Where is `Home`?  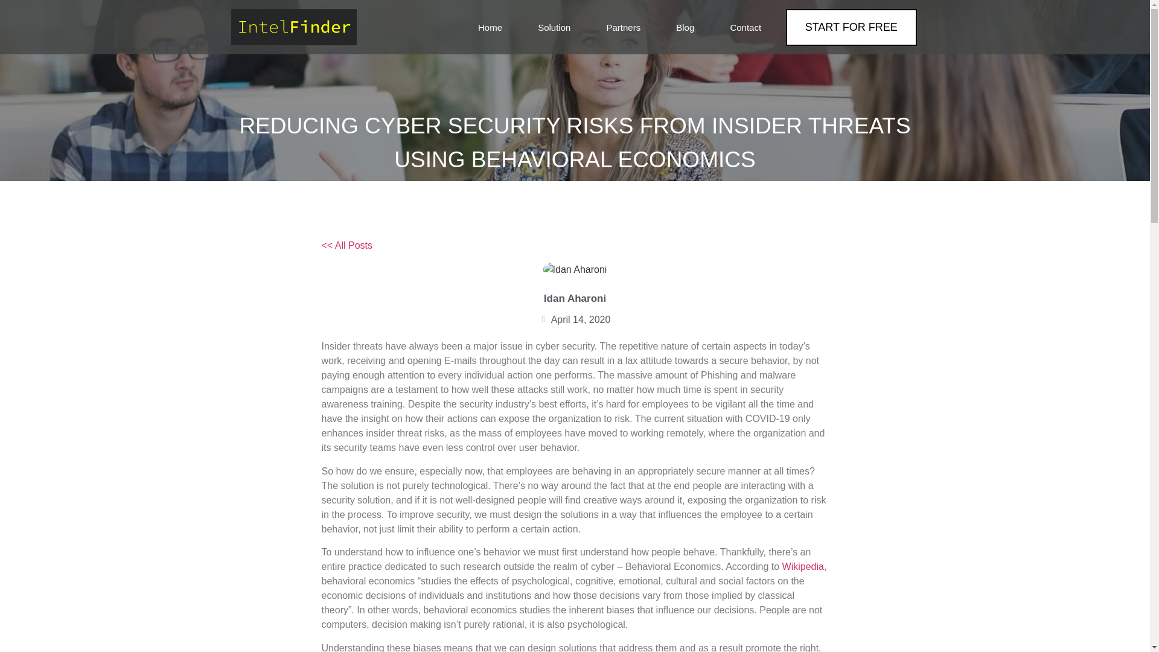 Home is located at coordinates (490, 27).